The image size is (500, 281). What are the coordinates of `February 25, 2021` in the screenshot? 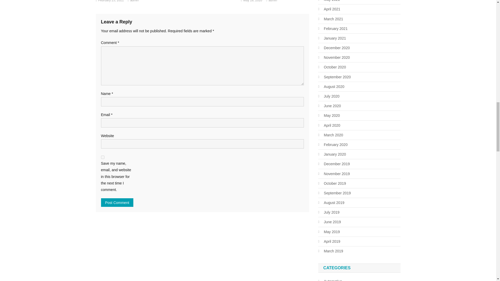 It's located at (111, 2).